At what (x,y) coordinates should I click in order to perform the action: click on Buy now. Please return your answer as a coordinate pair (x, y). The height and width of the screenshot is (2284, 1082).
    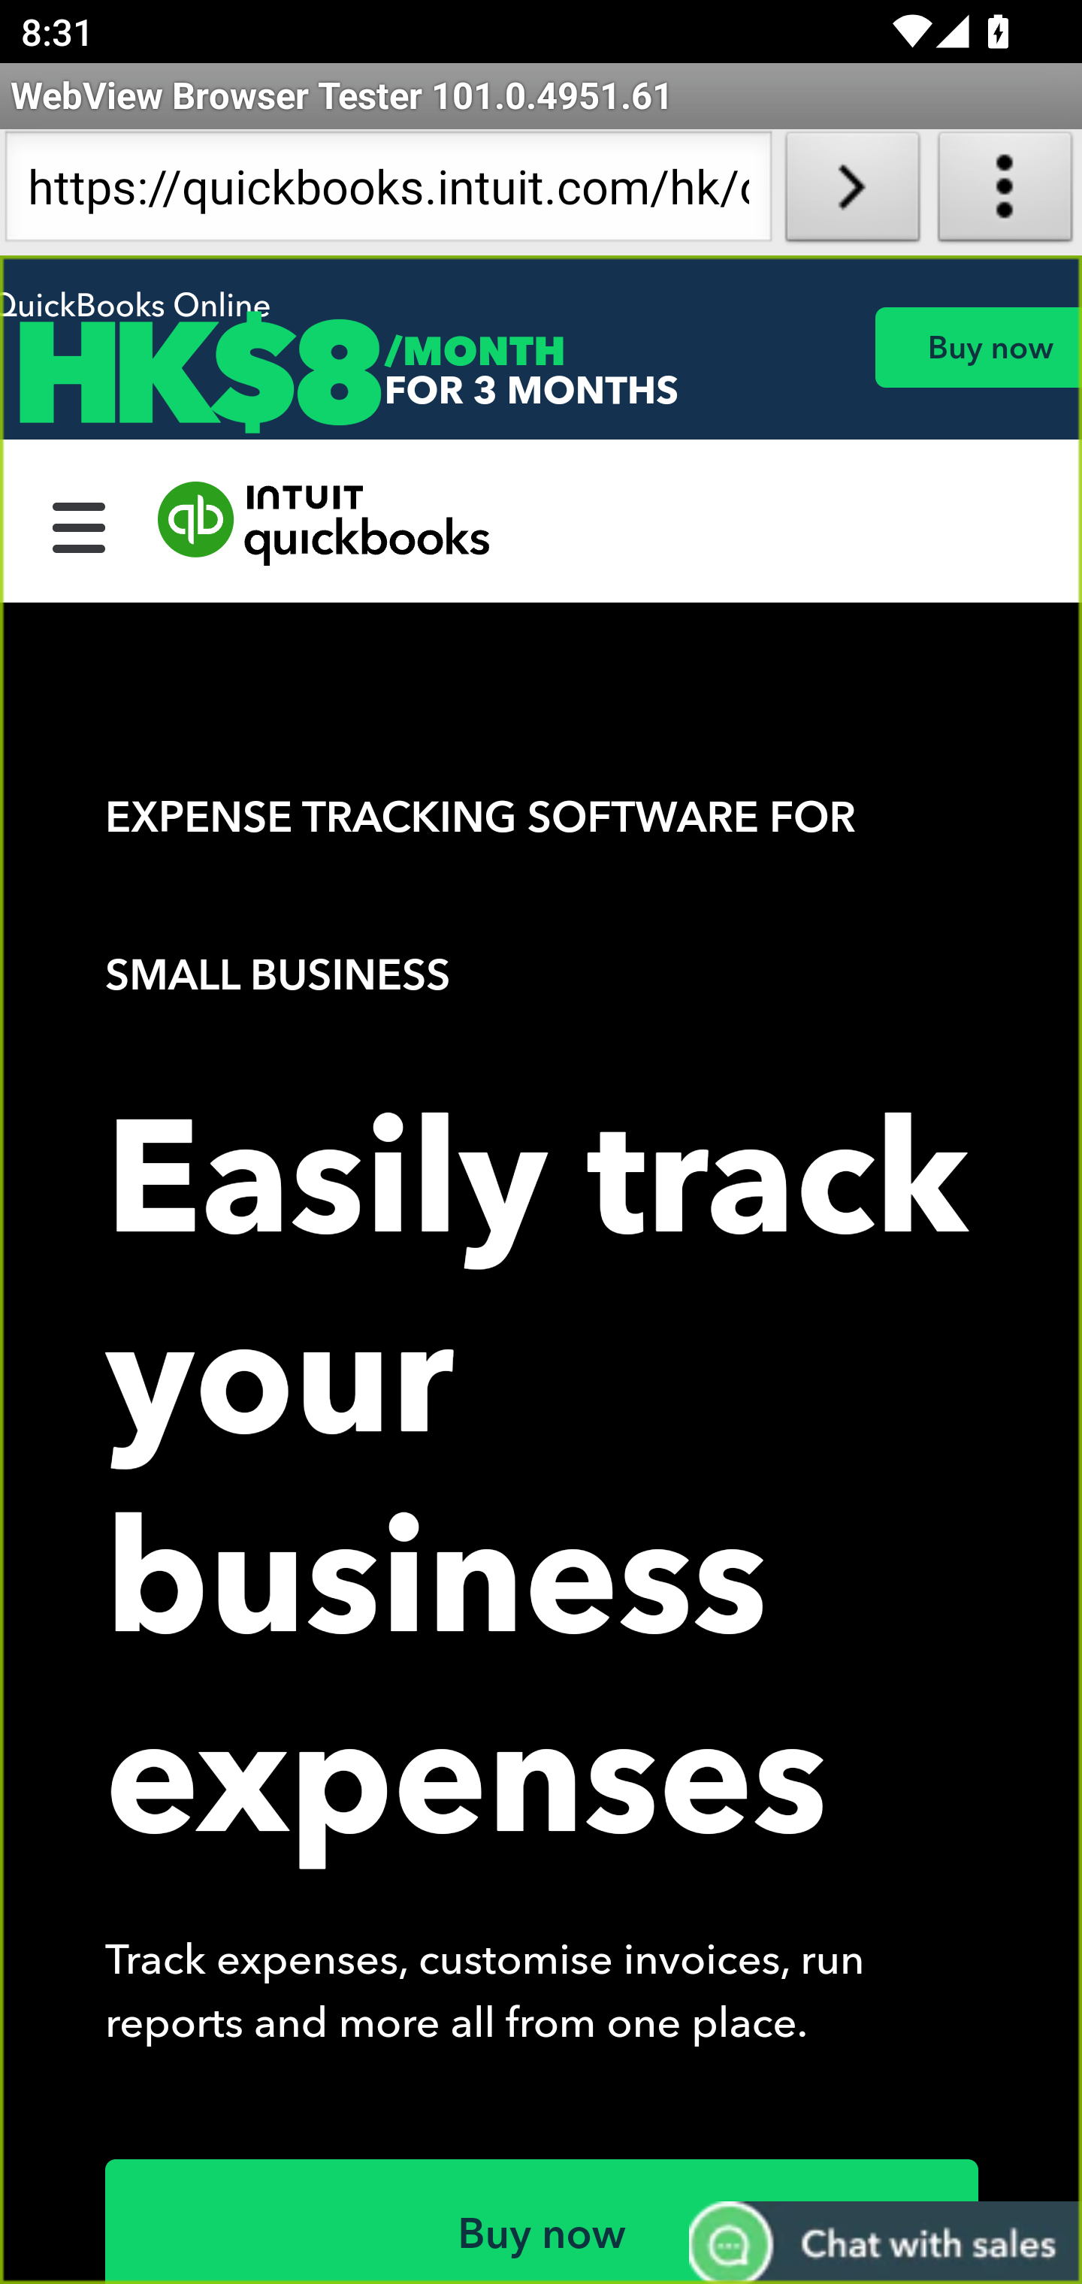
    Looking at the image, I should click on (543, 2221).